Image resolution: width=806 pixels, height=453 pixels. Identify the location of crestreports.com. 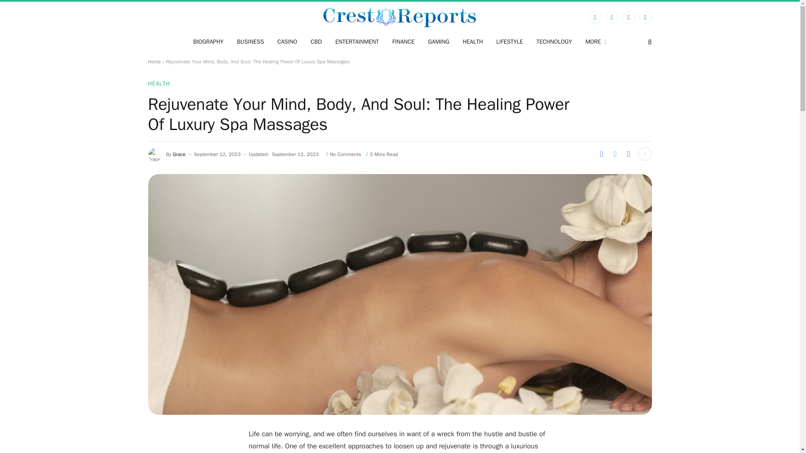
(400, 17).